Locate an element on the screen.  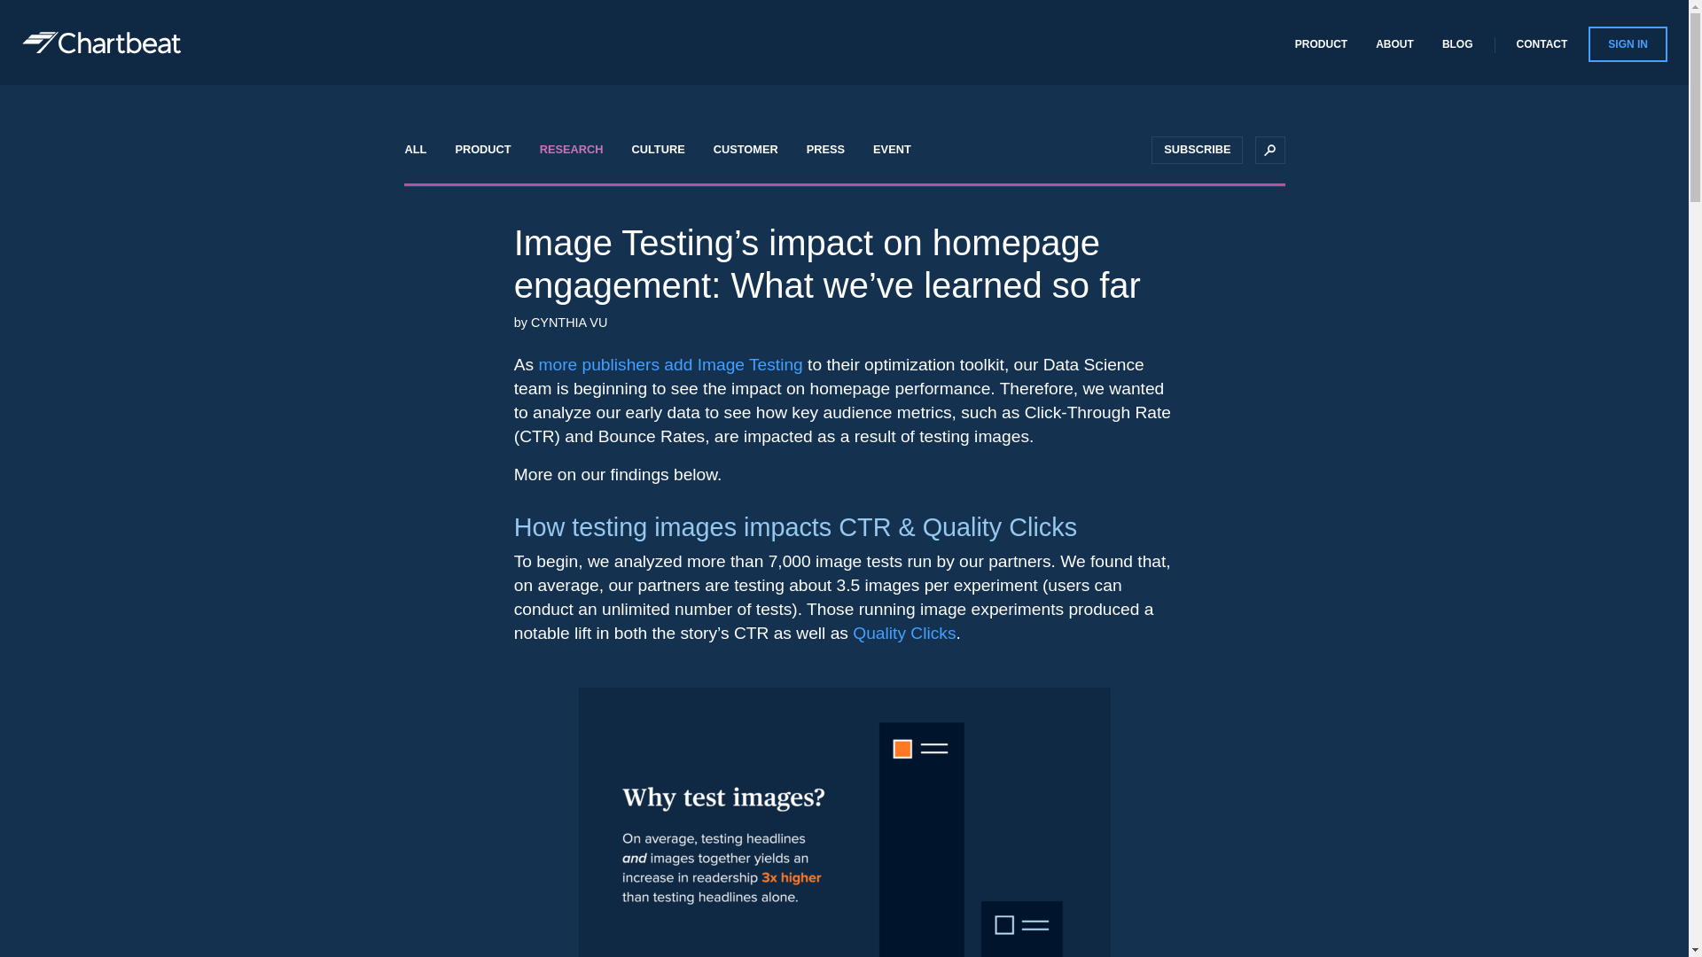
SUBSCRIBE is located at coordinates (1197, 150).